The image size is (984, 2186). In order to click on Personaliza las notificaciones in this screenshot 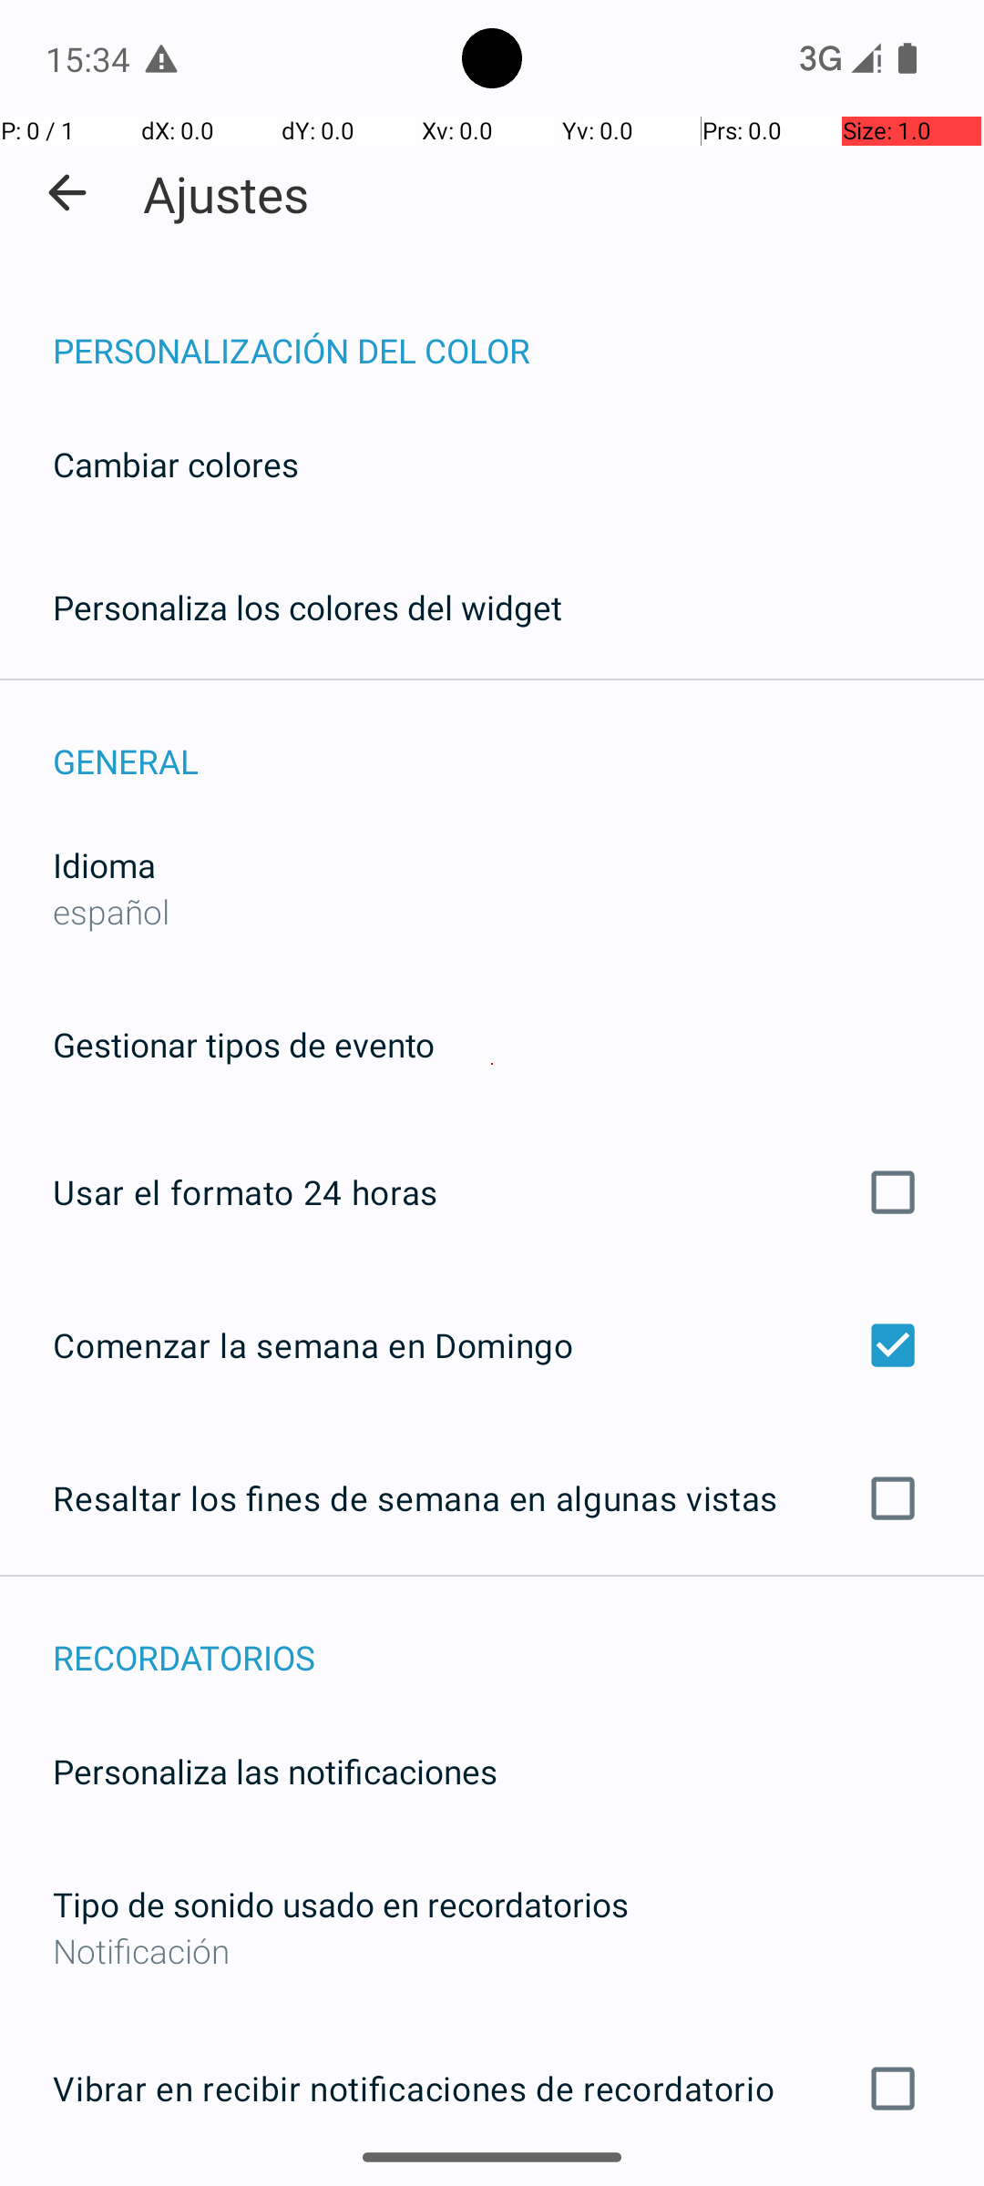, I will do `click(275, 1771)`.